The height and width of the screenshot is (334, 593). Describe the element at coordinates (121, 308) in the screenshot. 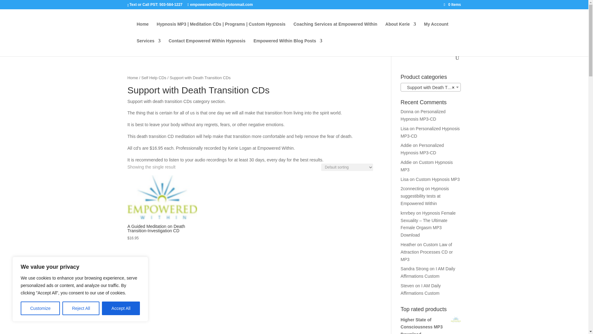

I see `Accept All` at that location.